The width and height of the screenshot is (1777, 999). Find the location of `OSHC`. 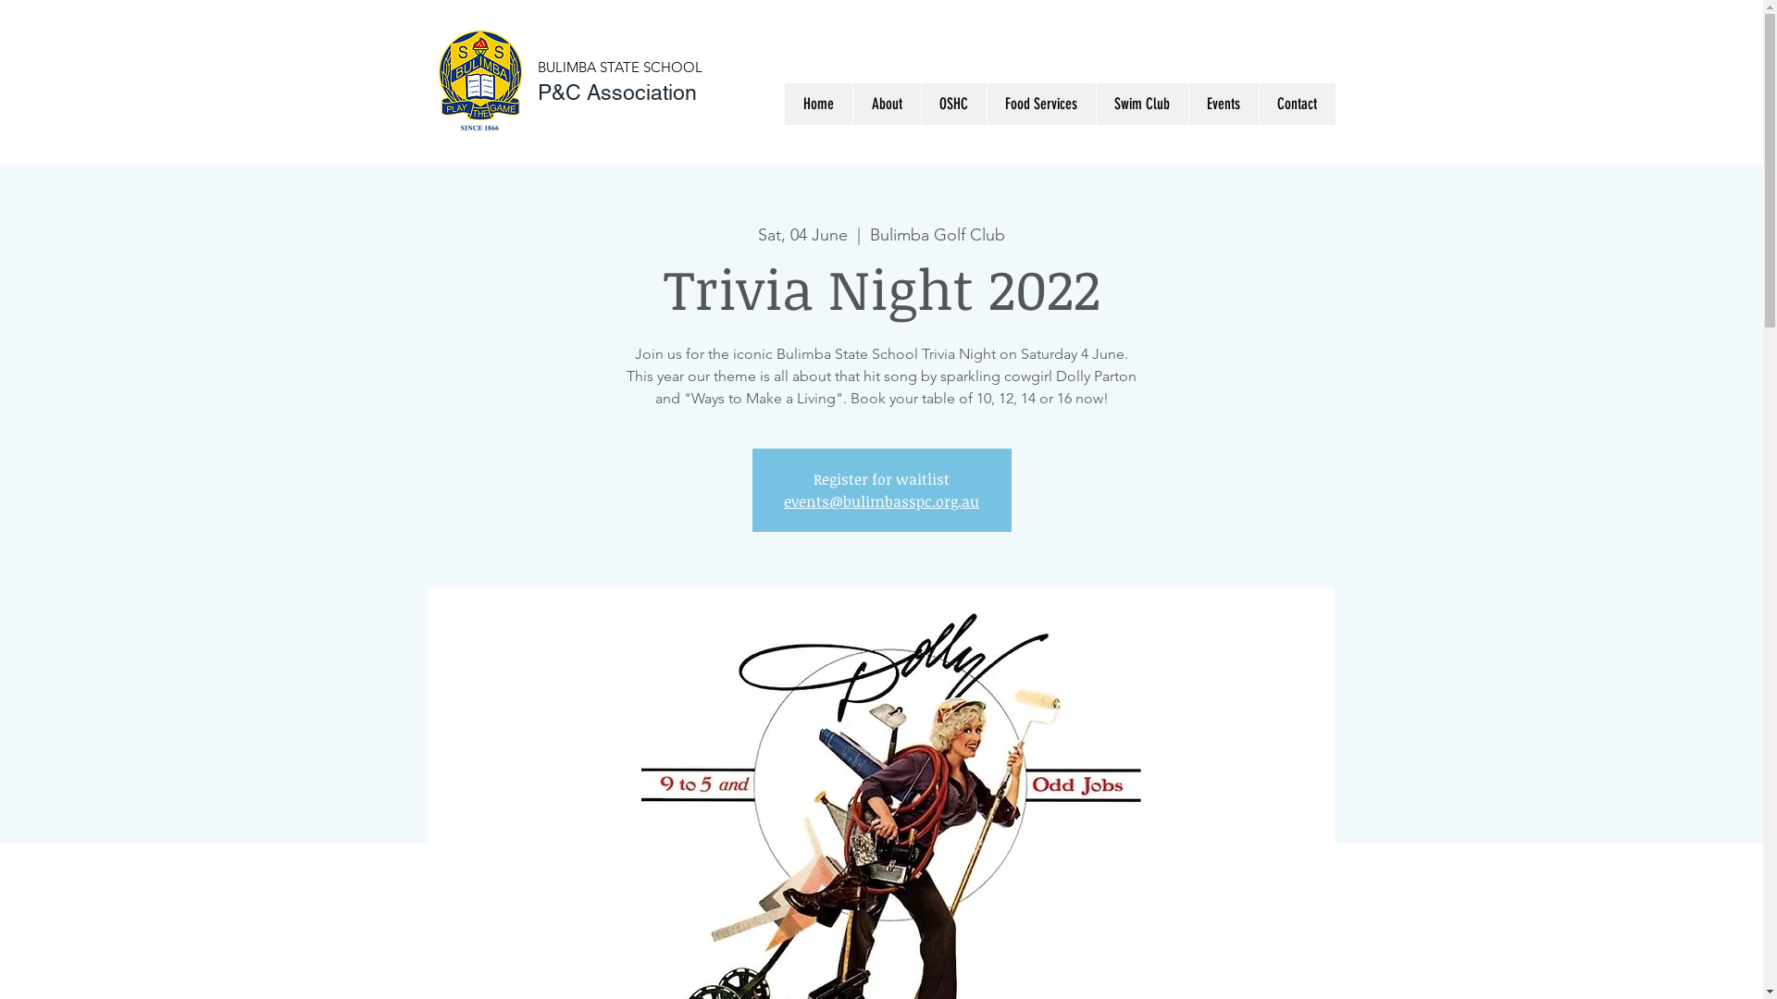

OSHC is located at coordinates (953, 104).